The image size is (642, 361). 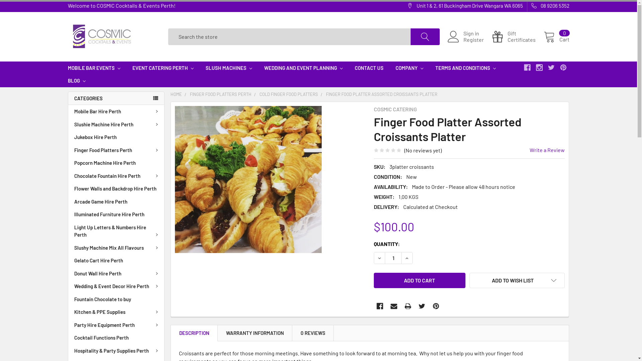 I want to click on EVENT CATERING PERTH, so click(x=163, y=68).